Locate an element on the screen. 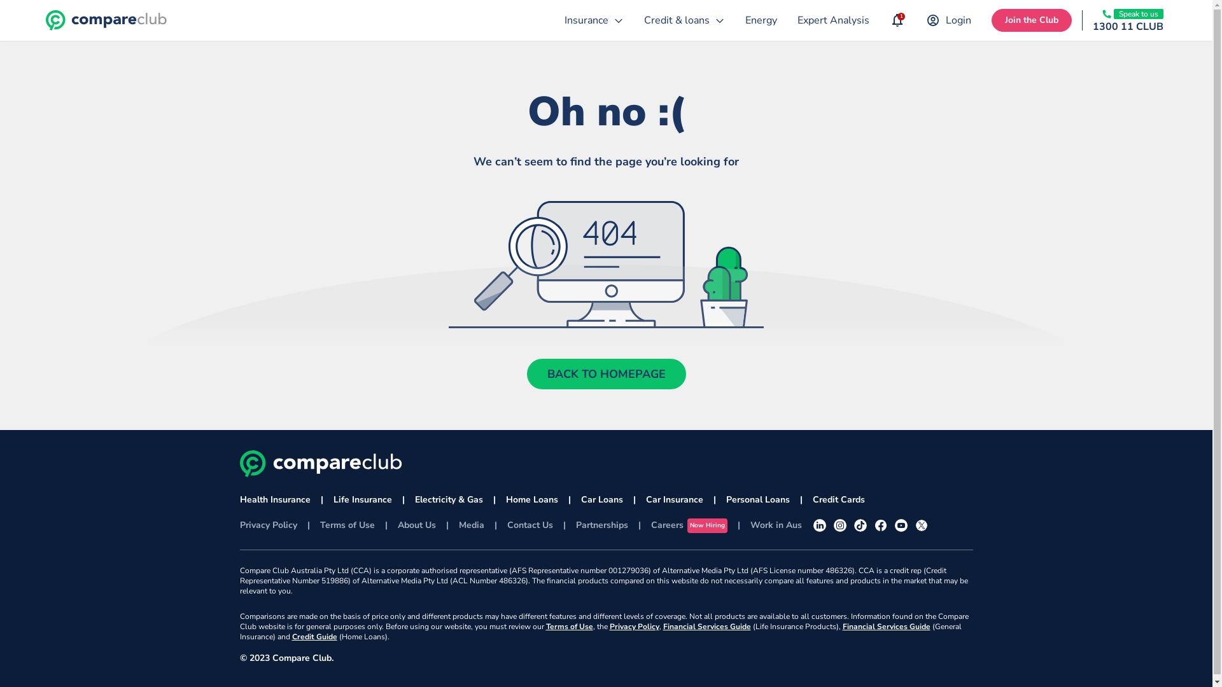  Privacy Policy is located at coordinates (268, 525).